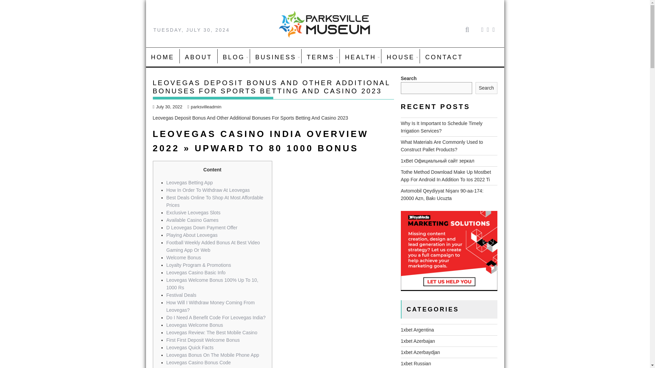  Describe the element at coordinates (276, 57) in the screenshot. I see `BUSINESS` at that location.